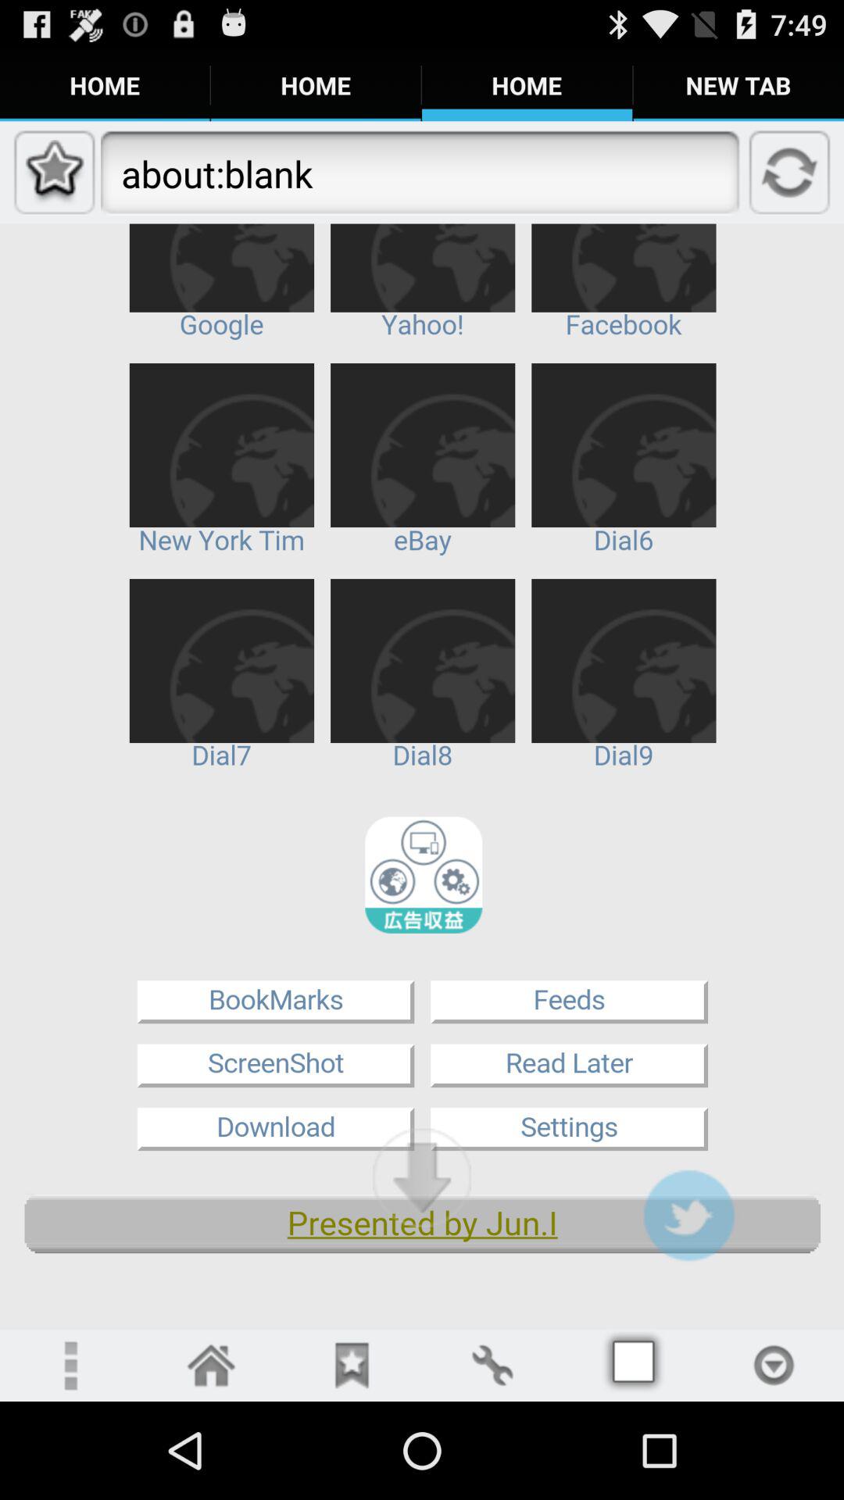  What do you see at coordinates (70, 1366) in the screenshot?
I see `open more settings` at bounding box center [70, 1366].